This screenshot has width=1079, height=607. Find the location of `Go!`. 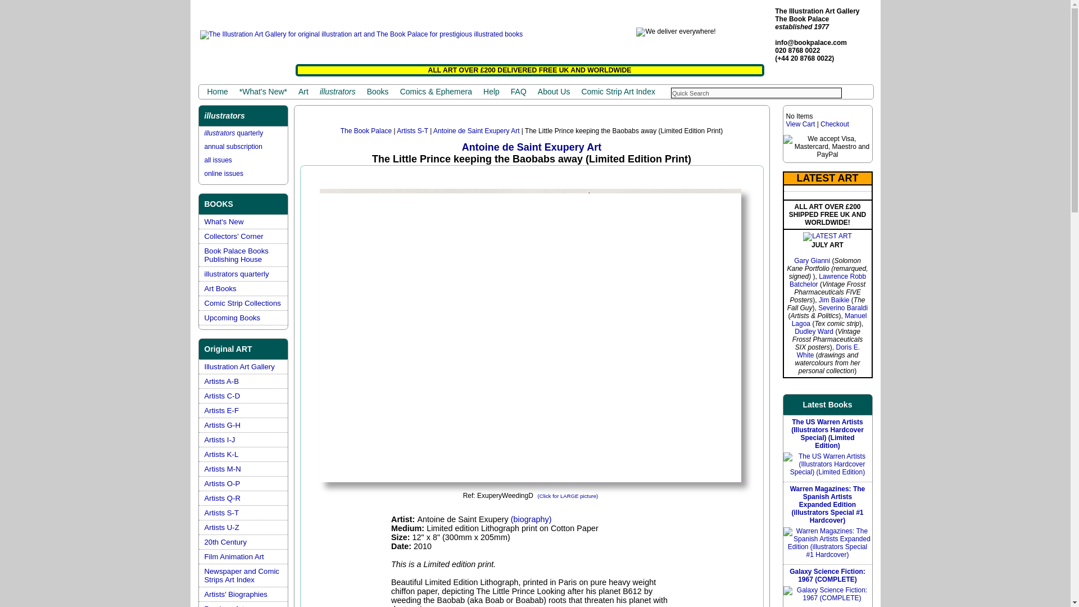

Go! is located at coordinates (859, 92).